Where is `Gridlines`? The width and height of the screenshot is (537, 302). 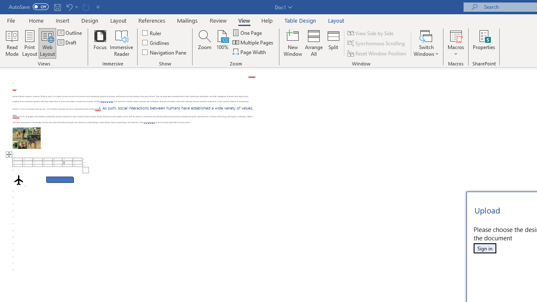
Gridlines is located at coordinates (156, 43).